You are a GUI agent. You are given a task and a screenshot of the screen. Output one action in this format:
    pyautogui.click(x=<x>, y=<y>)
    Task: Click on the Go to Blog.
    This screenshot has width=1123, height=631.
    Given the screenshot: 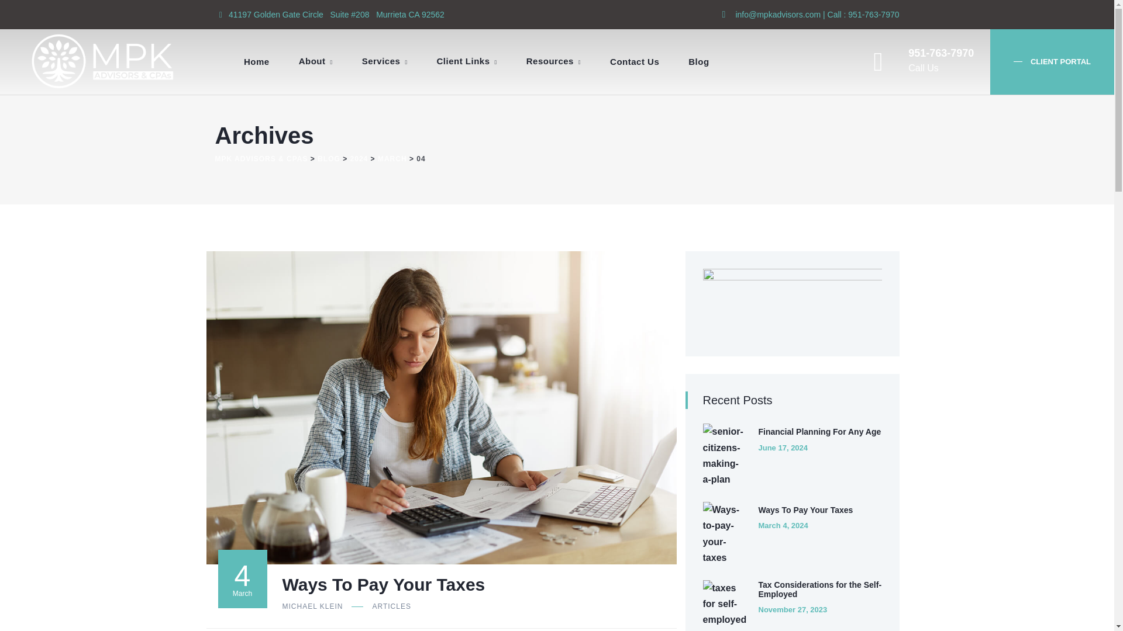 What is the action you would take?
    pyautogui.click(x=329, y=158)
    